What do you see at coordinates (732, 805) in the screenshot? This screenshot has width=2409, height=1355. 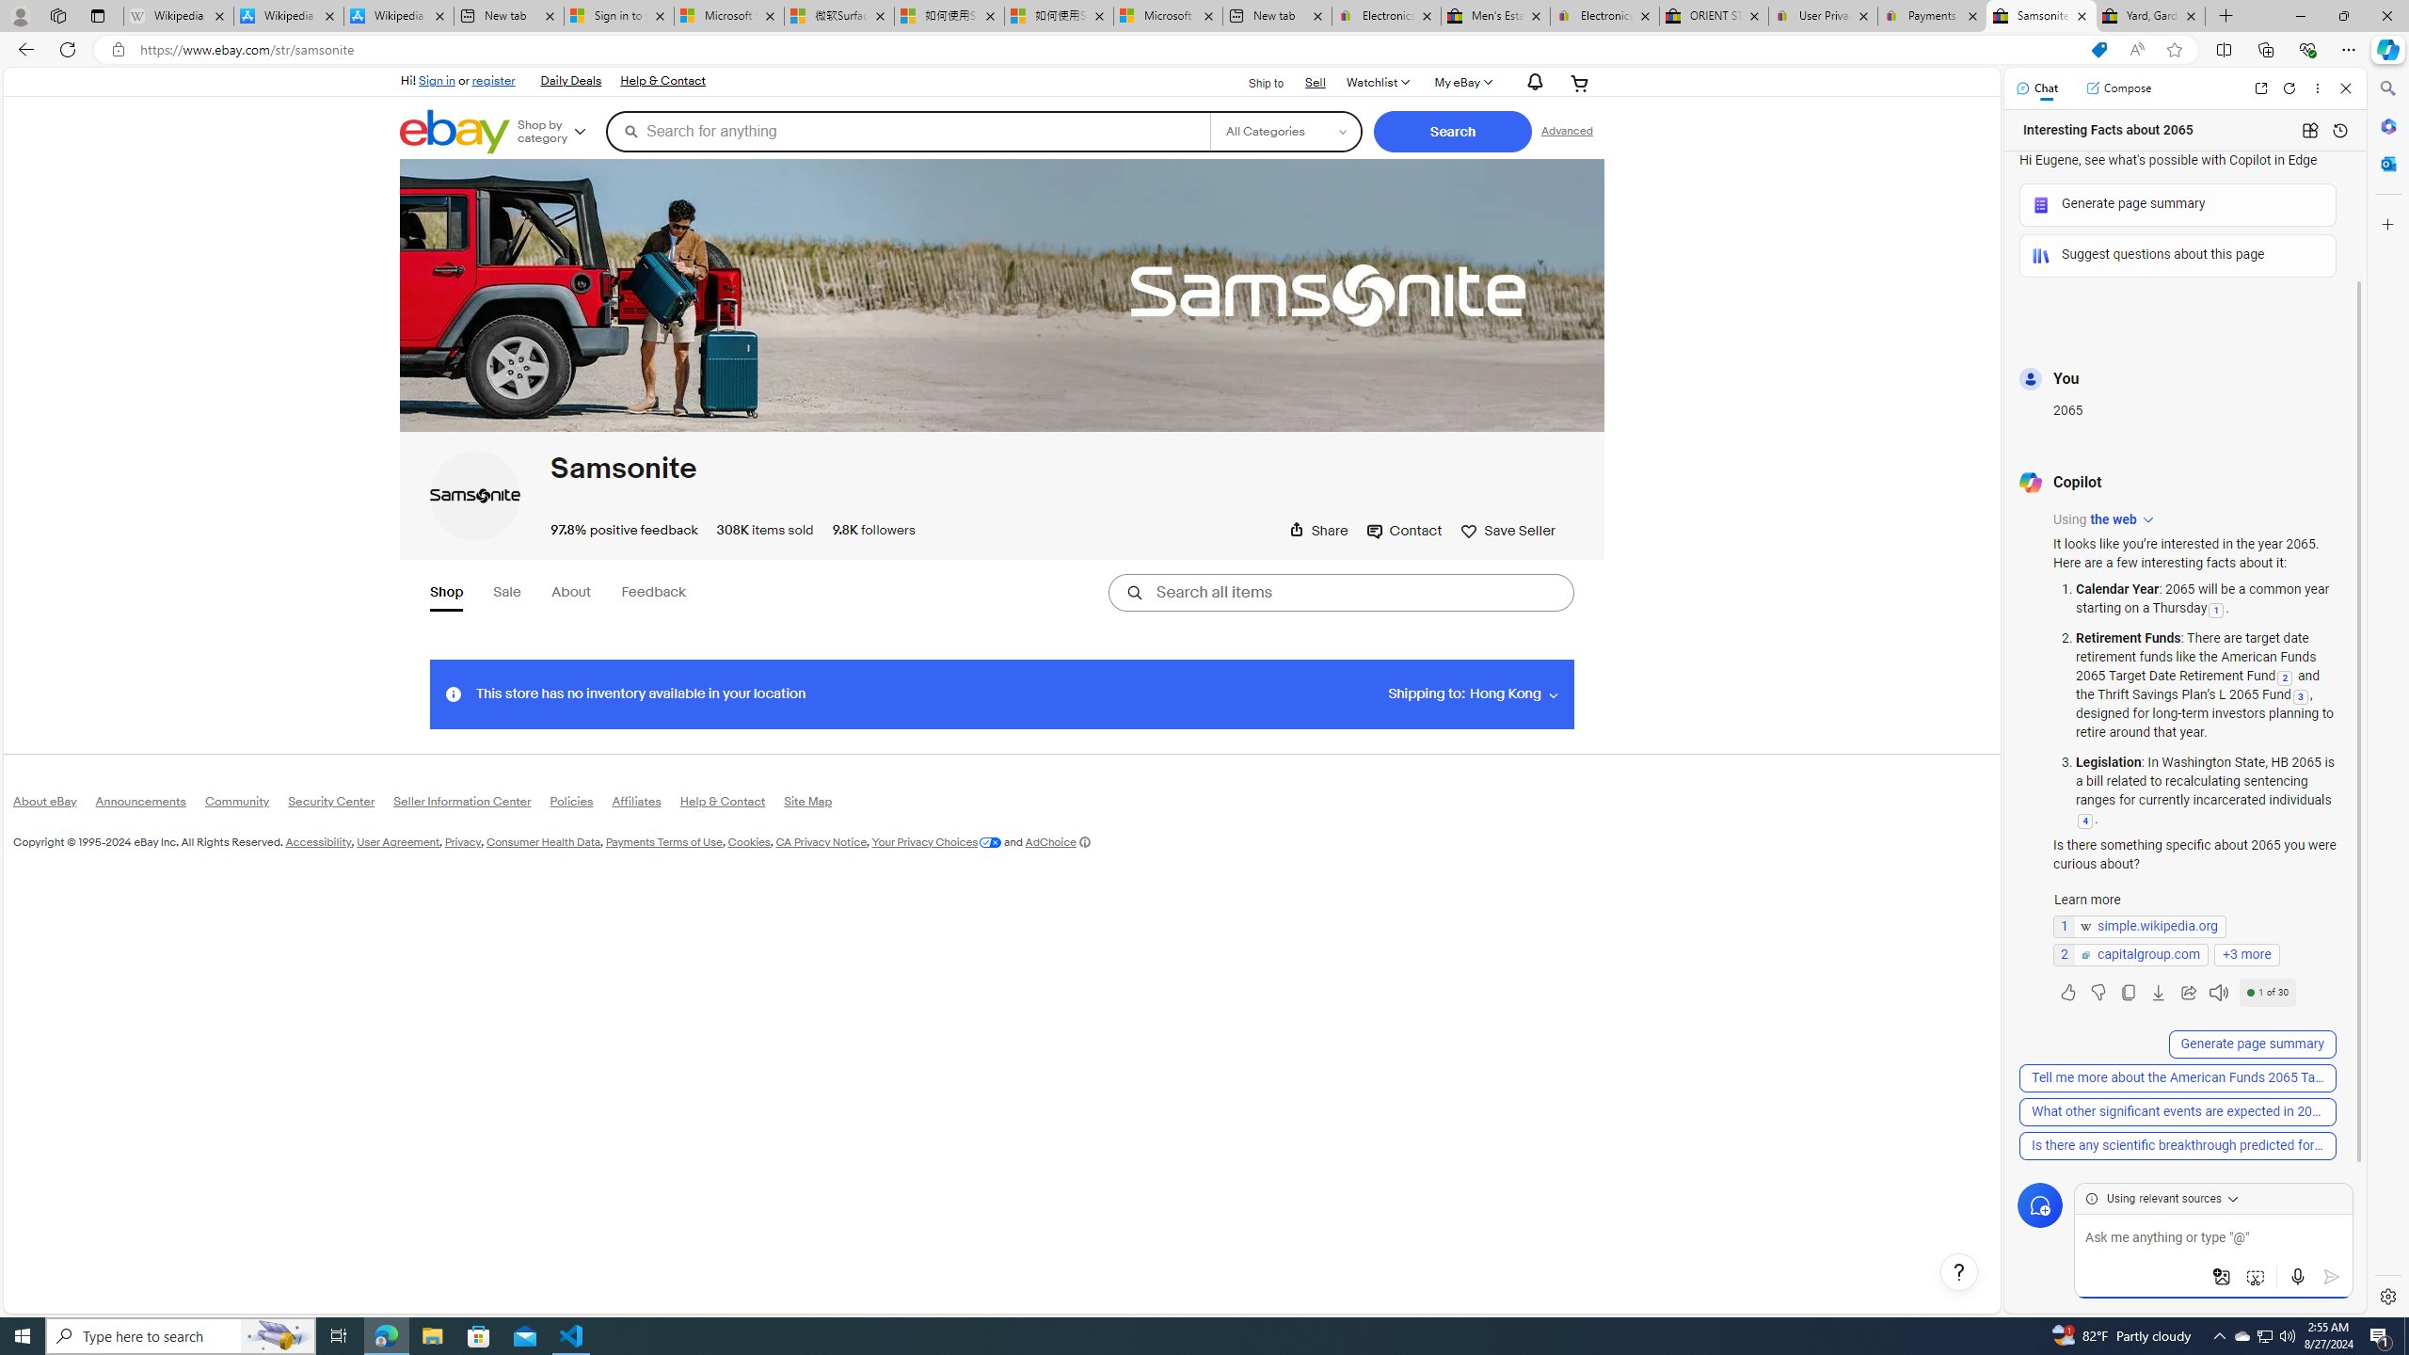 I see `Help & Contact` at bounding box center [732, 805].